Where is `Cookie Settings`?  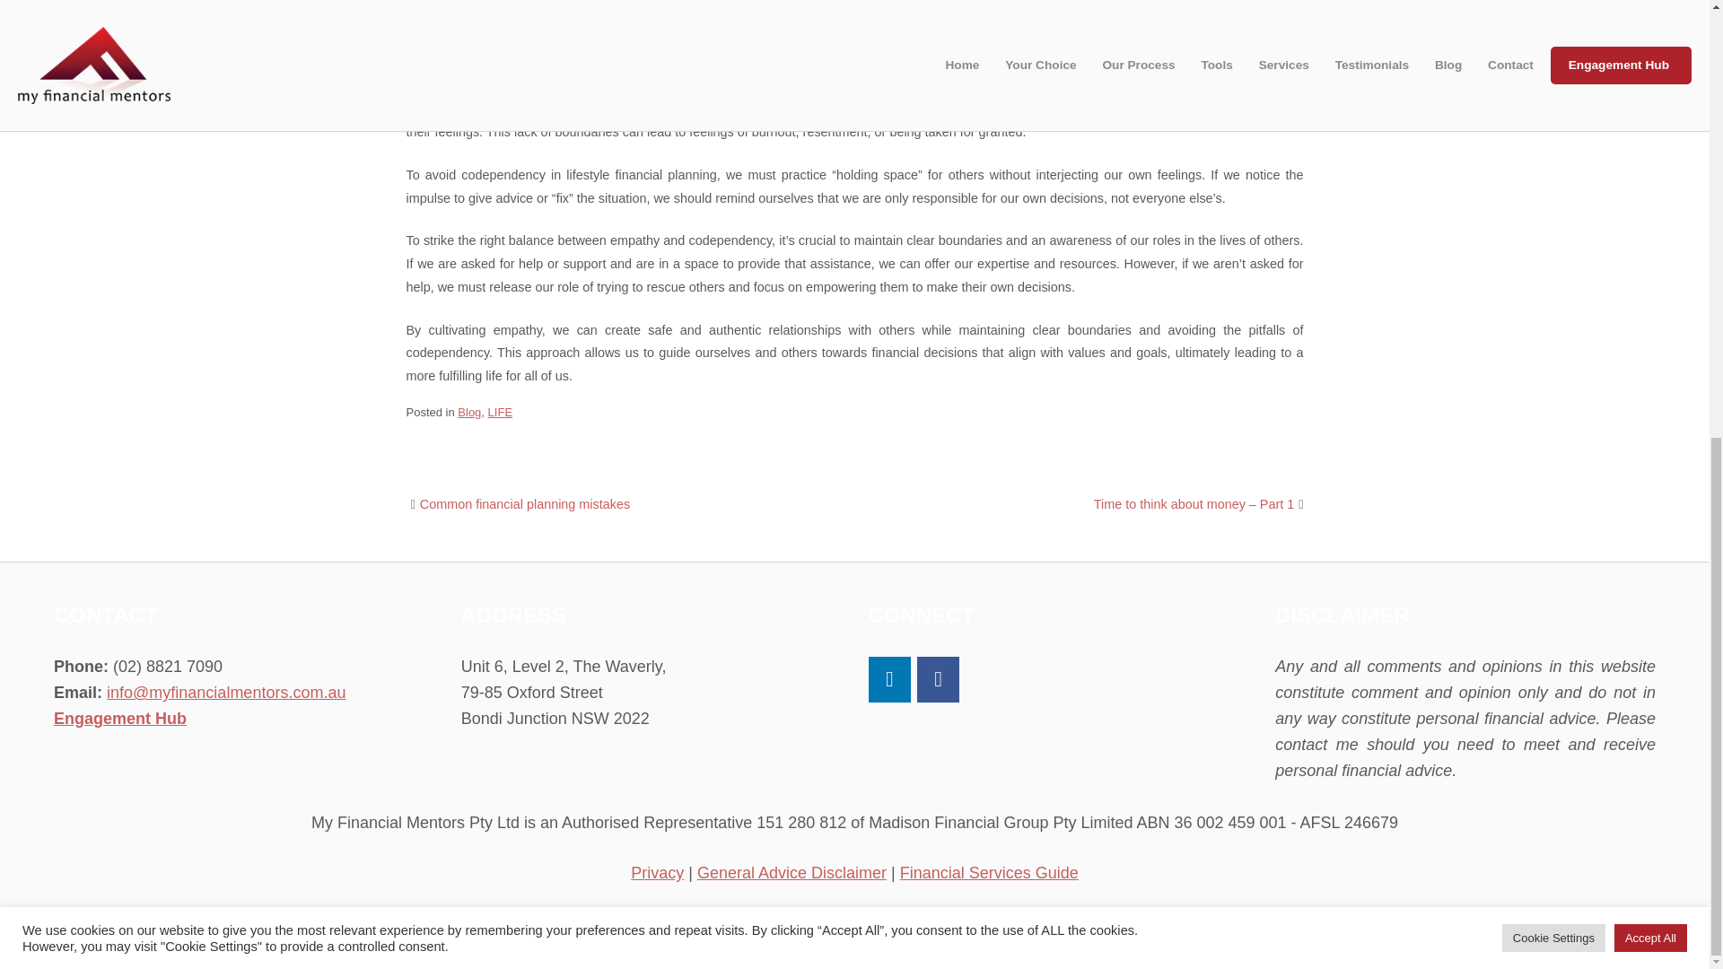
Cookie Settings is located at coordinates (1554, 142).